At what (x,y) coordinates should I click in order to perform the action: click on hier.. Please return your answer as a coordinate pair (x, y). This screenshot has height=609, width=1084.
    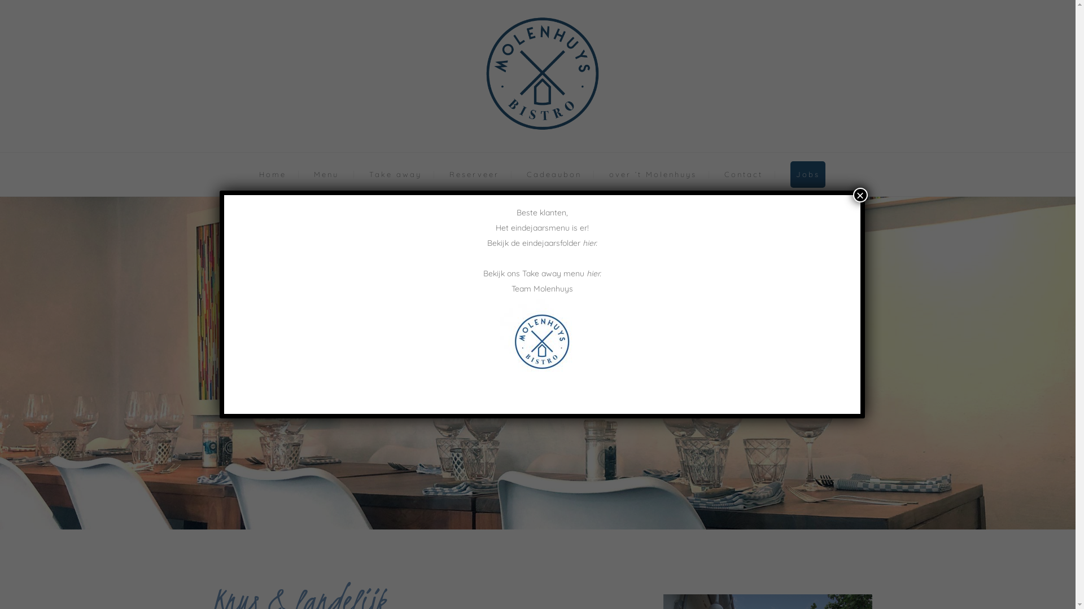
    Looking at the image, I should click on (593, 273).